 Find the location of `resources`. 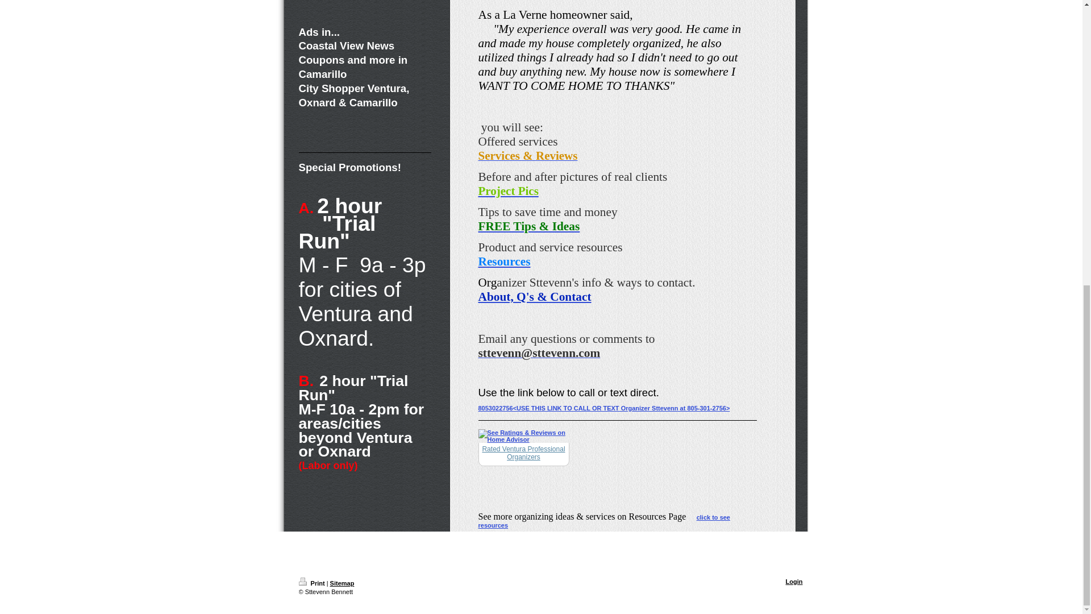

resources is located at coordinates (493, 525).